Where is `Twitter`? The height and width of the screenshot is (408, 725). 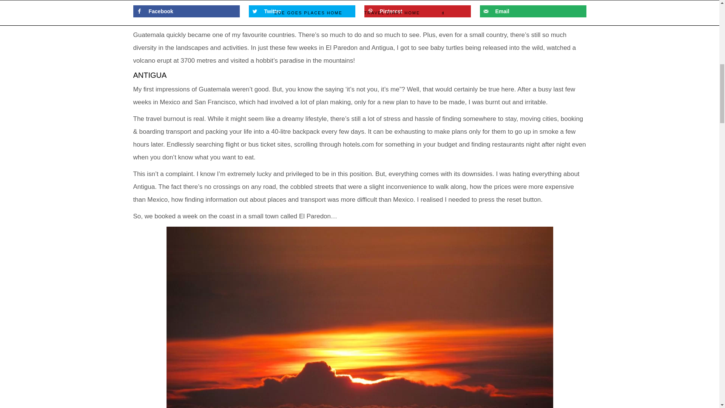
Twitter is located at coordinates (302, 11).